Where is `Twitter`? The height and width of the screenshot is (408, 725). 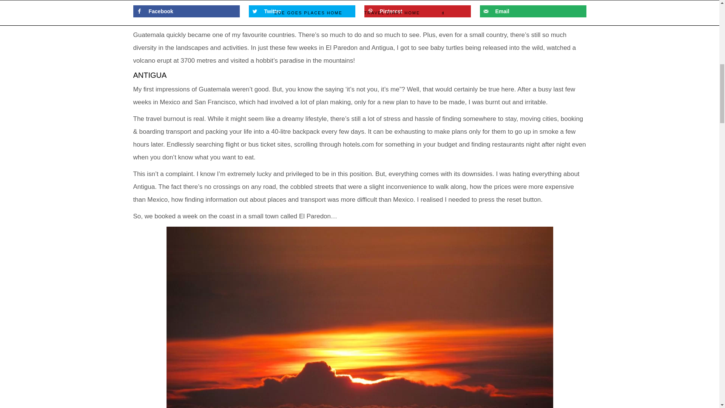
Twitter is located at coordinates (302, 11).